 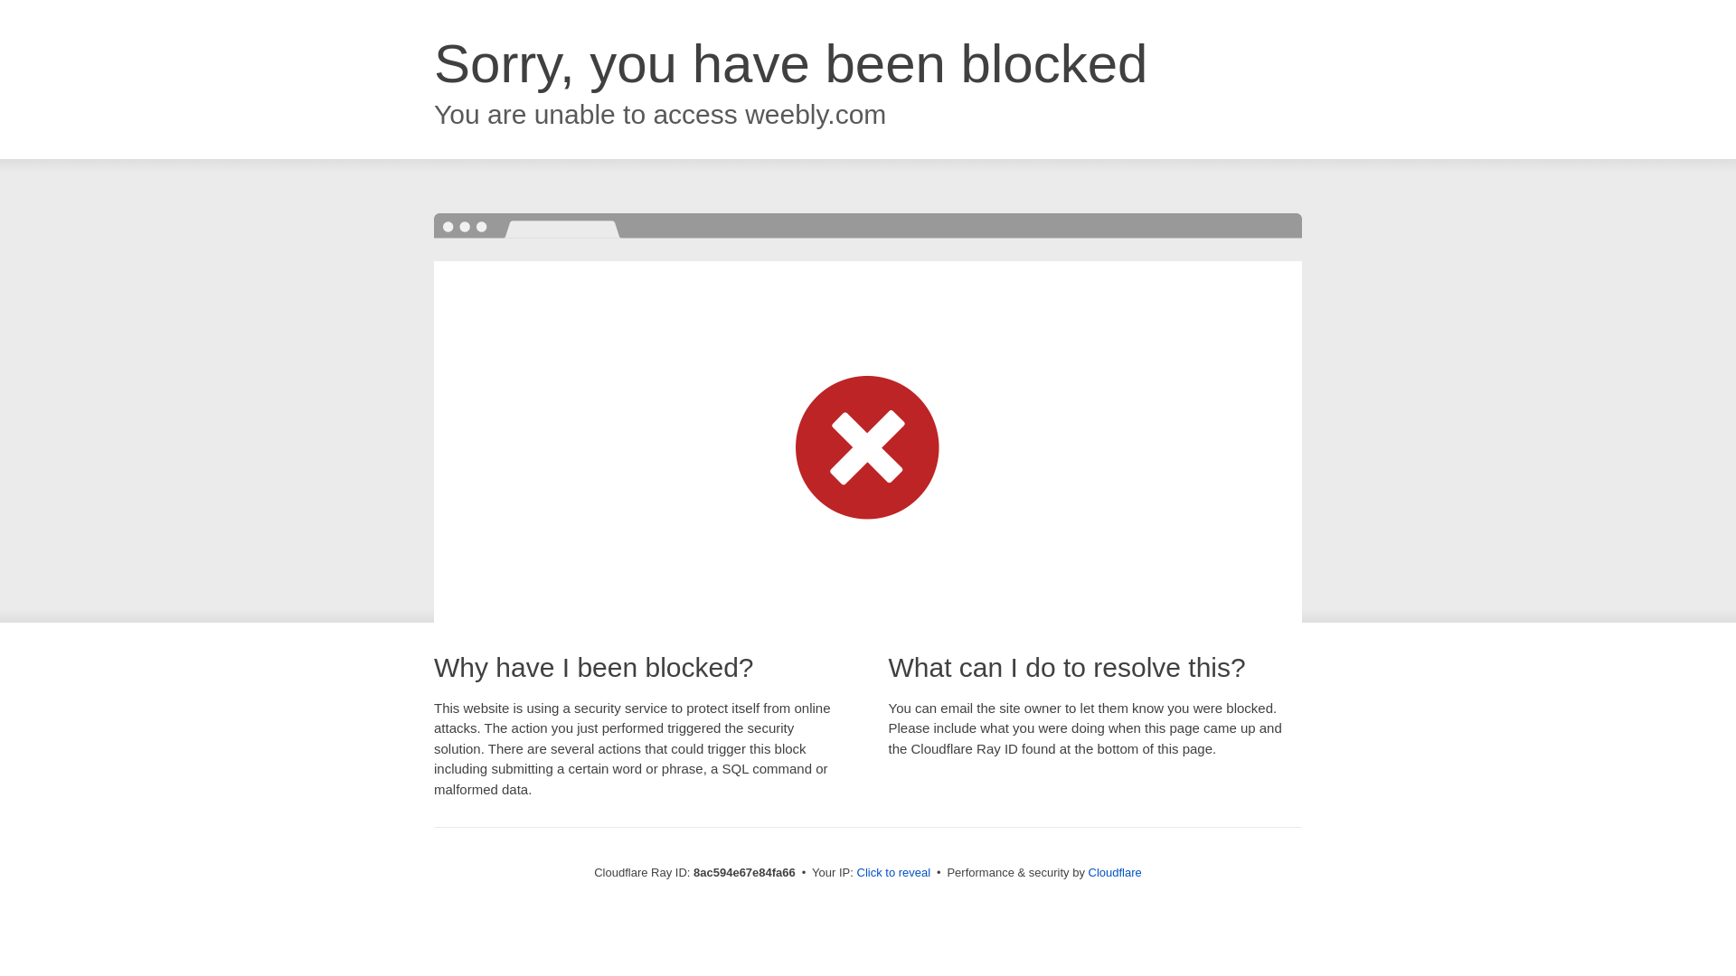 What do you see at coordinates (1115, 872) in the screenshot?
I see `Cloudflare` at bounding box center [1115, 872].